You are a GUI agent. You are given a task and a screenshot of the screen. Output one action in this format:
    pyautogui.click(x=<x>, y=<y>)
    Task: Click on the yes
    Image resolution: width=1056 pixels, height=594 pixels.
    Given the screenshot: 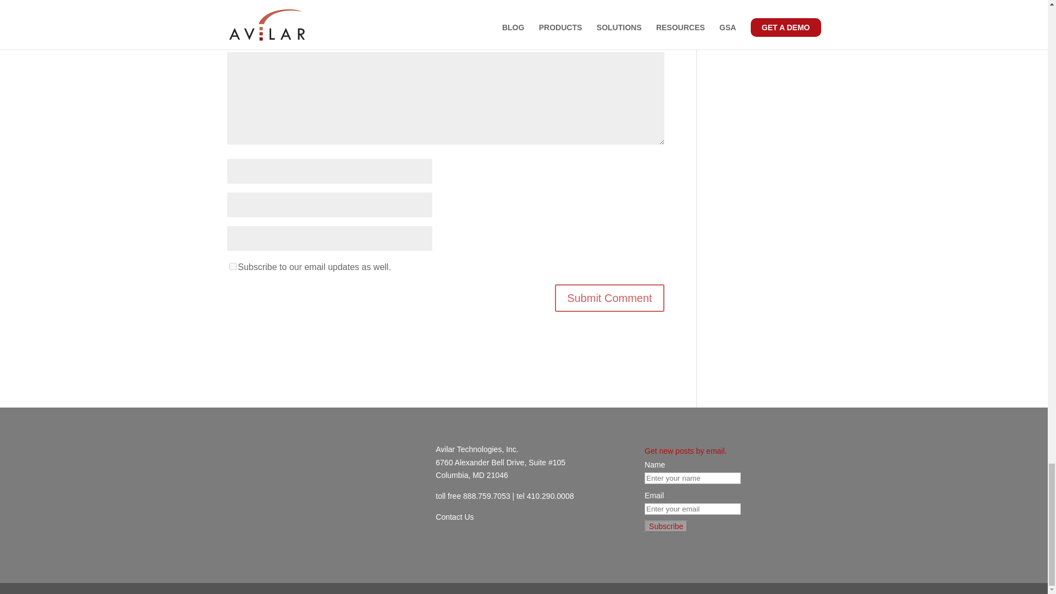 What is the action you would take?
    pyautogui.click(x=232, y=266)
    